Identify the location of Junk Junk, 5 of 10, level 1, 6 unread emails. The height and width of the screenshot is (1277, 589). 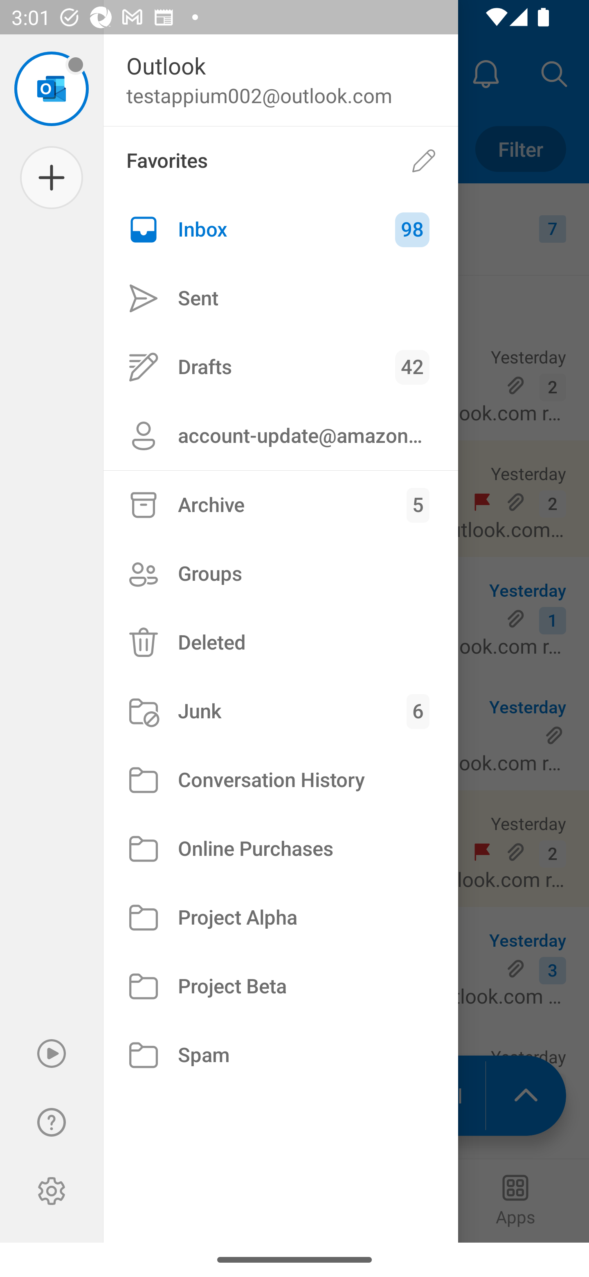
(281, 711).